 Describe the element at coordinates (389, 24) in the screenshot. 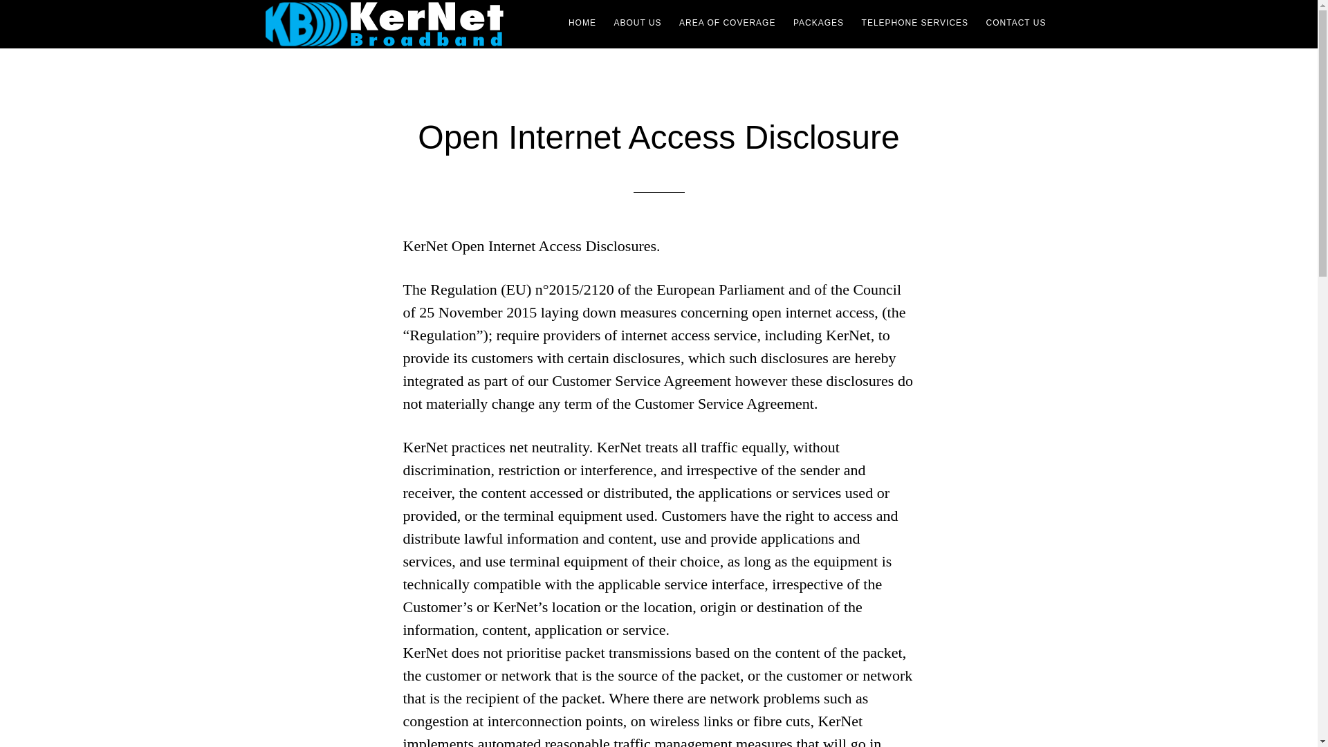

I see `KERNET BROADBAND` at that location.